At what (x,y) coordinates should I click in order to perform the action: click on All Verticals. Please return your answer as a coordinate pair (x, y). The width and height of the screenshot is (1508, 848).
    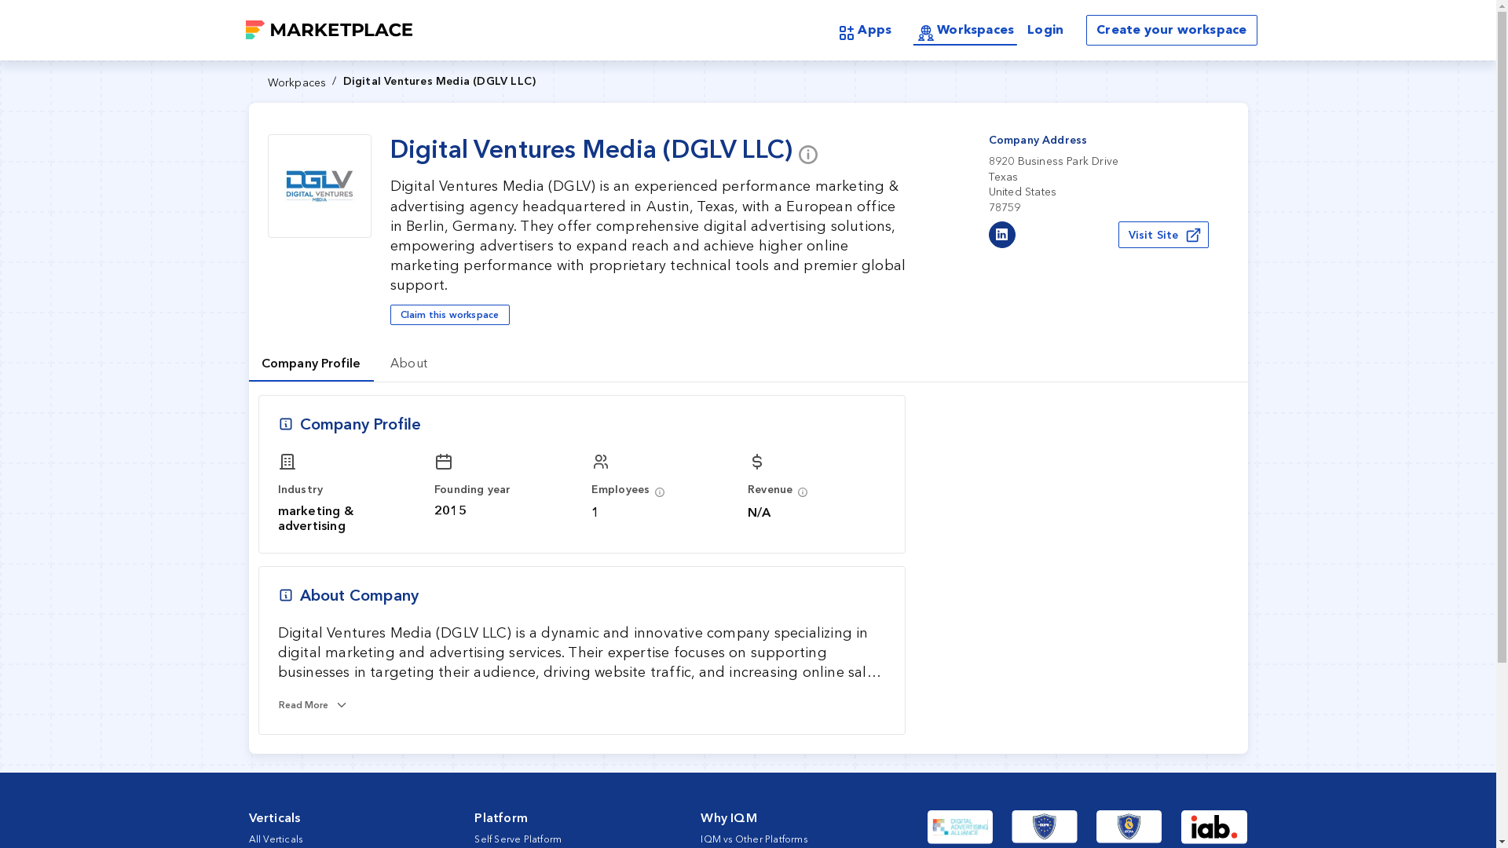
    Looking at the image, I should click on (275, 839).